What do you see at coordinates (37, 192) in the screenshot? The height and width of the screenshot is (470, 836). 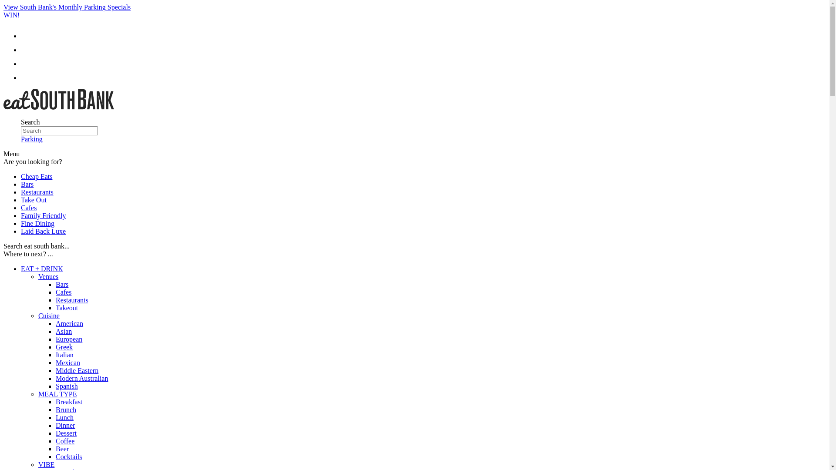 I see `Restaurants` at bounding box center [37, 192].